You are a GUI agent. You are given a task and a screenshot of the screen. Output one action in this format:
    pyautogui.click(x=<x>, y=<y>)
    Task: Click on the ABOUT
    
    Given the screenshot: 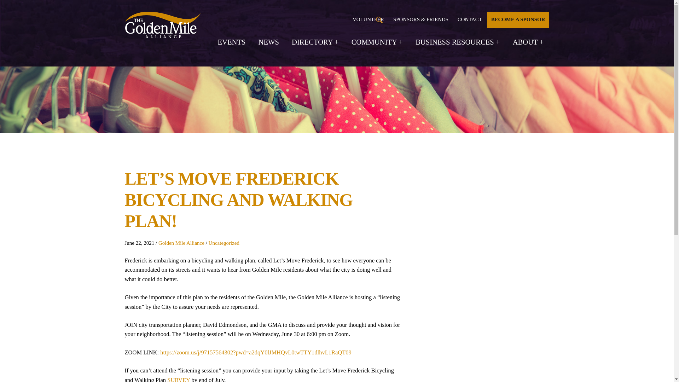 What is the action you would take?
    pyautogui.click(x=528, y=42)
    